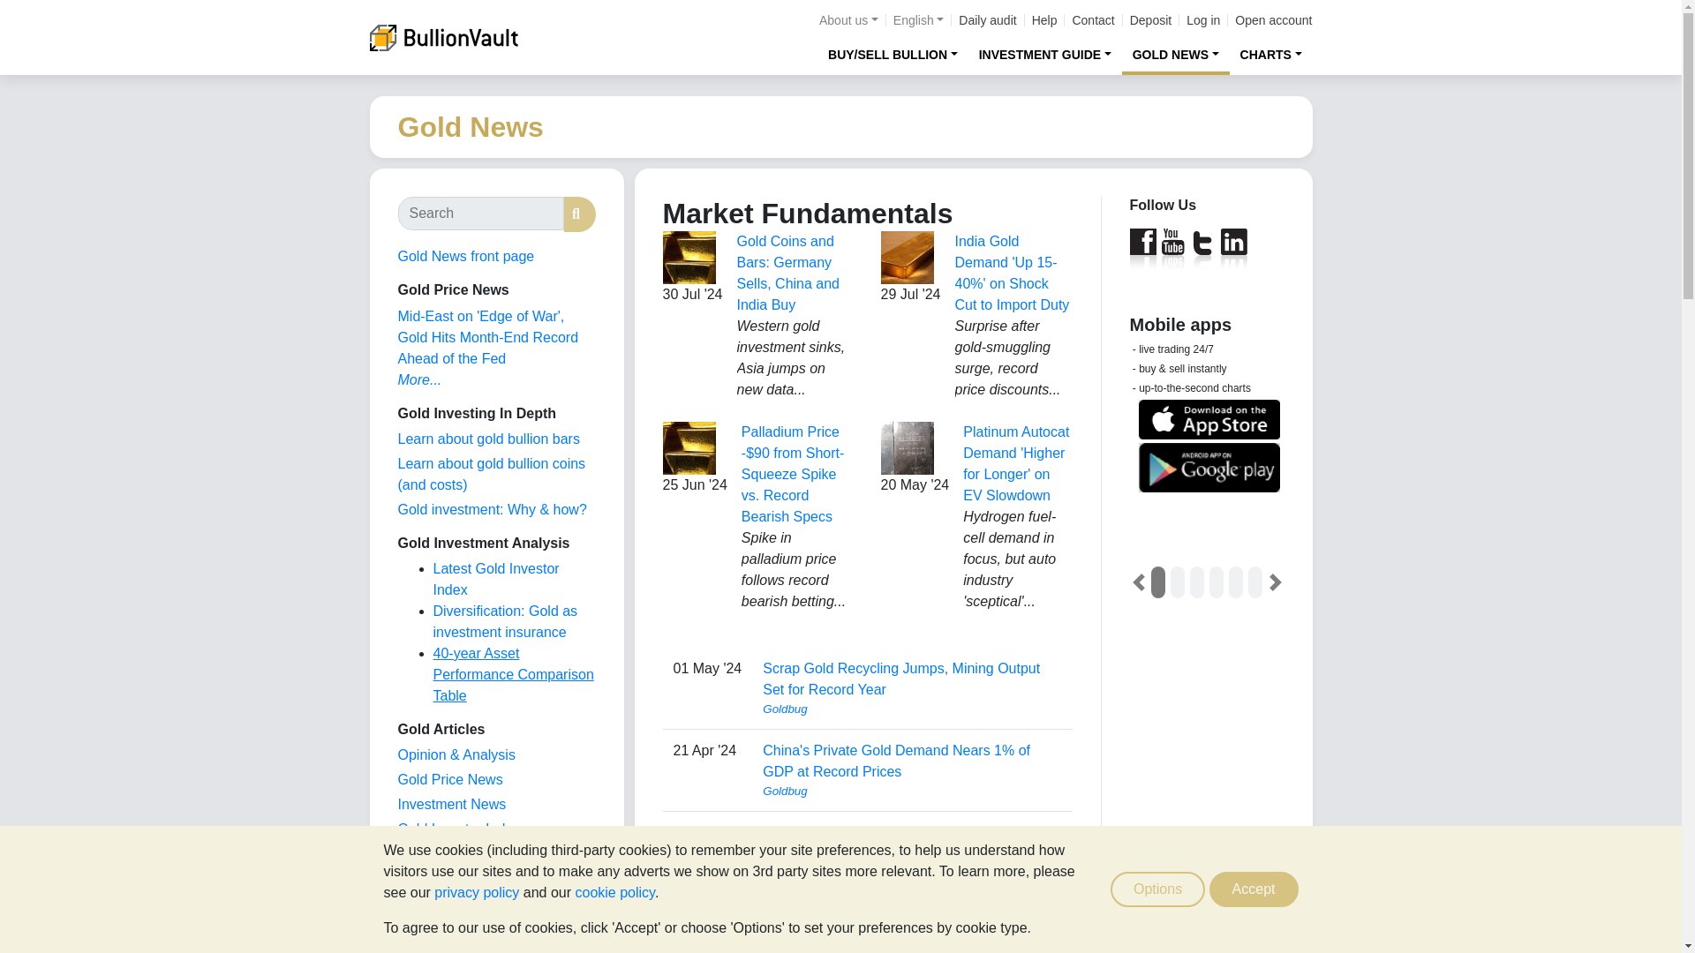 The width and height of the screenshot is (1695, 953). I want to click on INVESTMENT GUIDE, so click(1045, 54).